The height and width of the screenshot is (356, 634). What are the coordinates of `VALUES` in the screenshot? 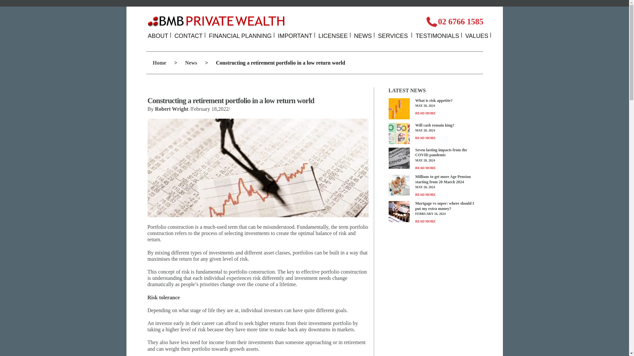 It's located at (477, 36).